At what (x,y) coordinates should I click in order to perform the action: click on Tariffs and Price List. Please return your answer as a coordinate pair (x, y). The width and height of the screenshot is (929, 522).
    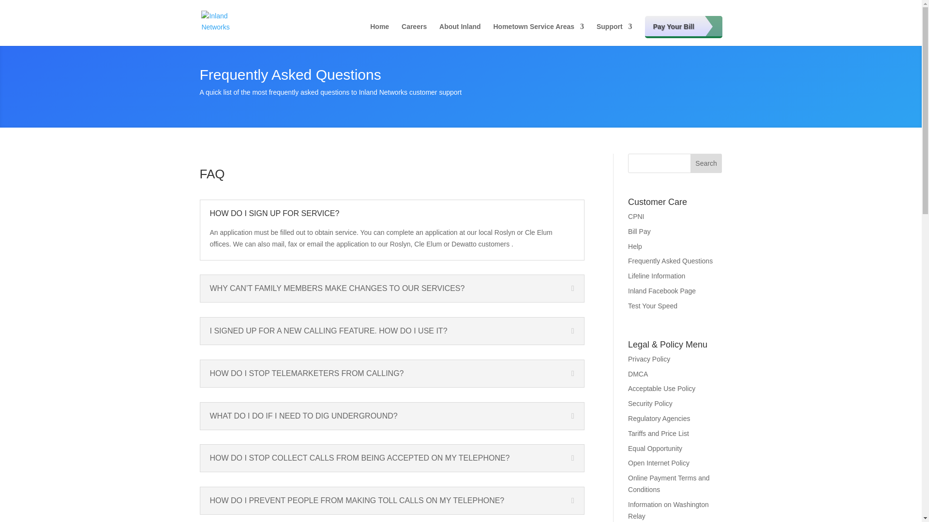
    Looking at the image, I should click on (658, 433).